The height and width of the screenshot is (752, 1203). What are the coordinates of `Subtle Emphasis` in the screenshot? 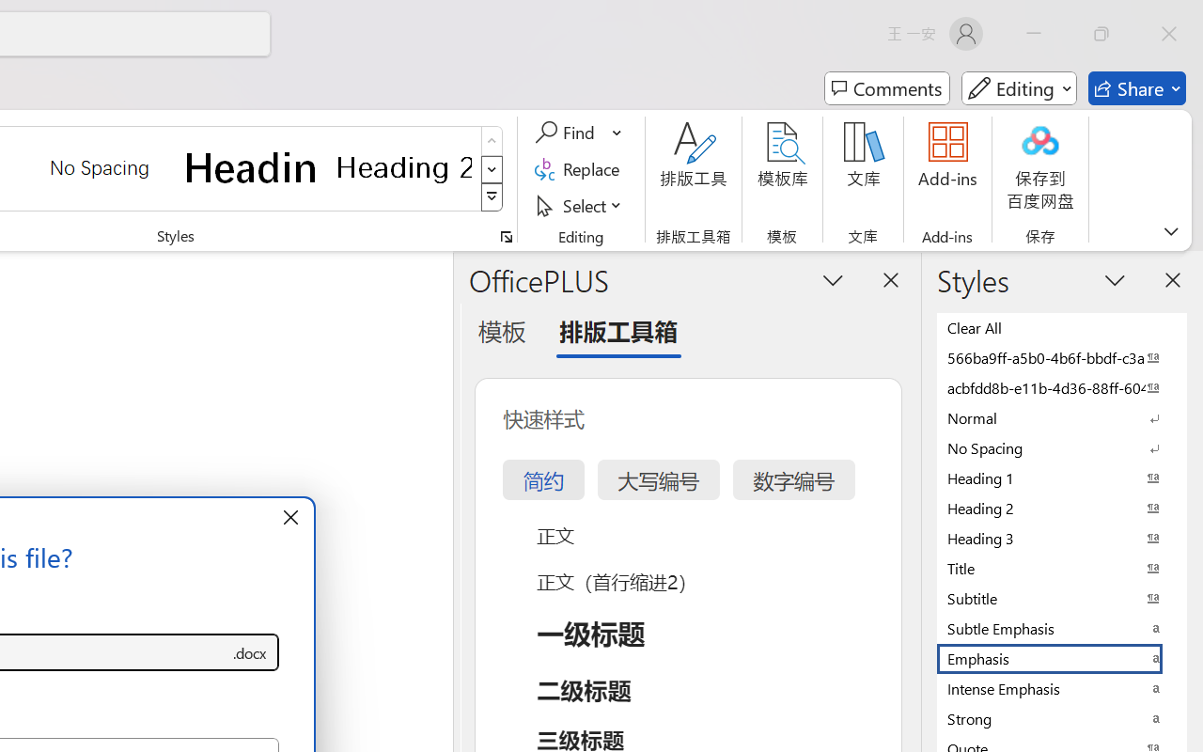 It's located at (1062, 628).